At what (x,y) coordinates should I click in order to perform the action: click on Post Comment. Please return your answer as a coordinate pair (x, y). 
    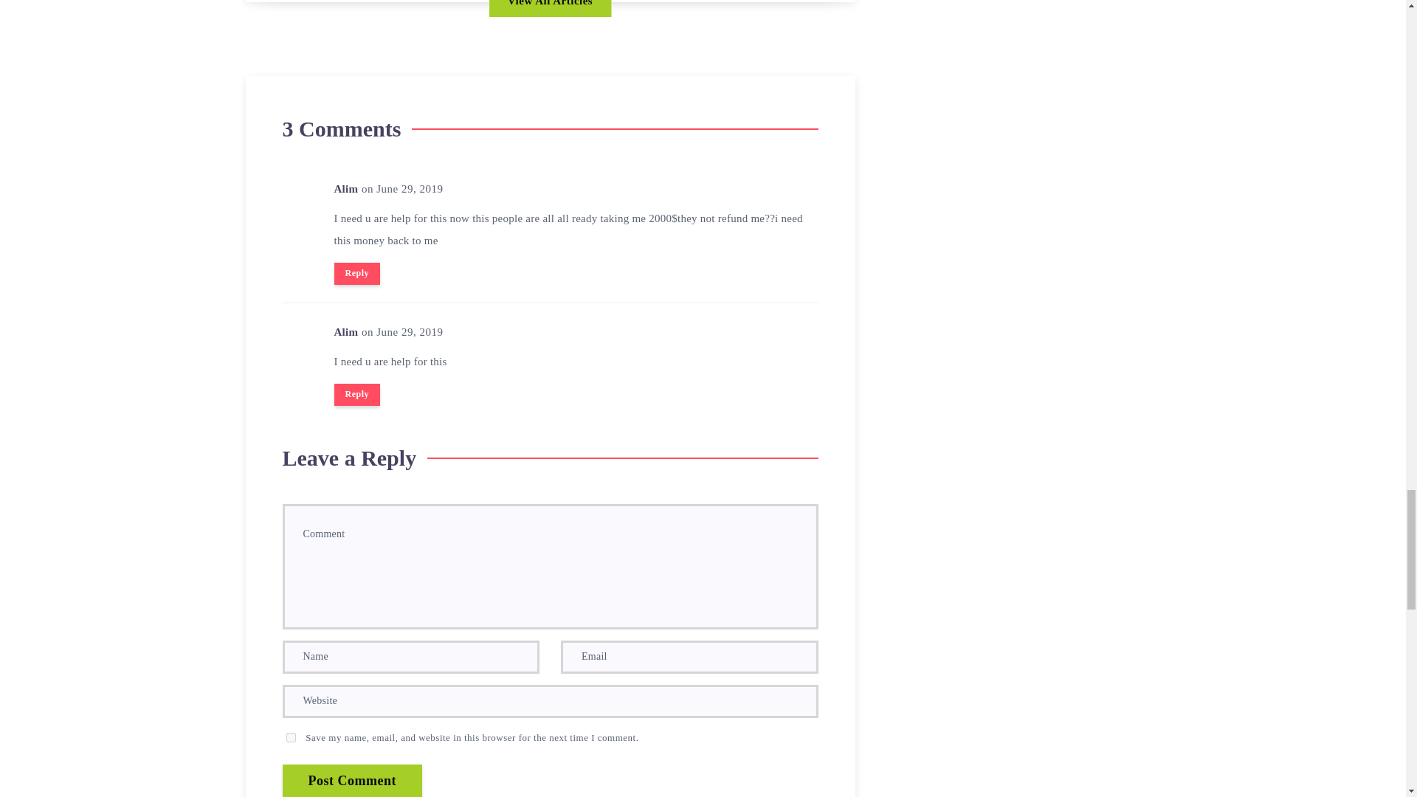
    Looking at the image, I should click on (351, 781).